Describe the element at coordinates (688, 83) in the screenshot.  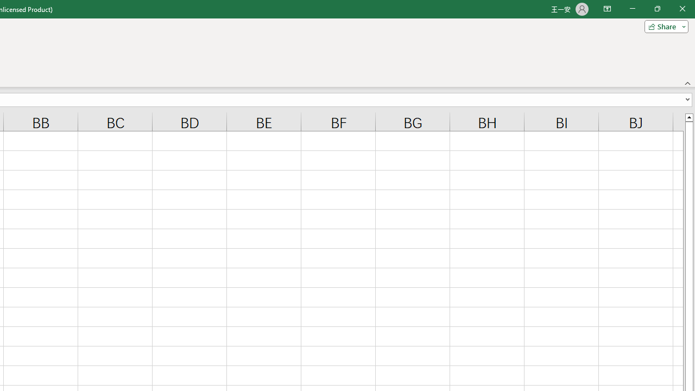
I see `Collapse the Ribbon` at that location.